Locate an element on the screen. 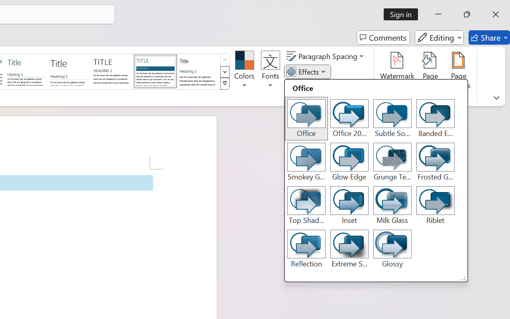 The image size is (510, 319). Fonts is located at coordinates (270, 72).